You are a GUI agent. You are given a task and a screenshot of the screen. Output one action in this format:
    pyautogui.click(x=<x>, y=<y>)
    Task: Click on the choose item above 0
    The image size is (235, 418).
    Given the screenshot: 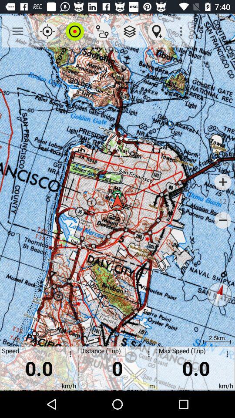 What is the action you would take?
    pyautogui.click(x=157, y=31)
    